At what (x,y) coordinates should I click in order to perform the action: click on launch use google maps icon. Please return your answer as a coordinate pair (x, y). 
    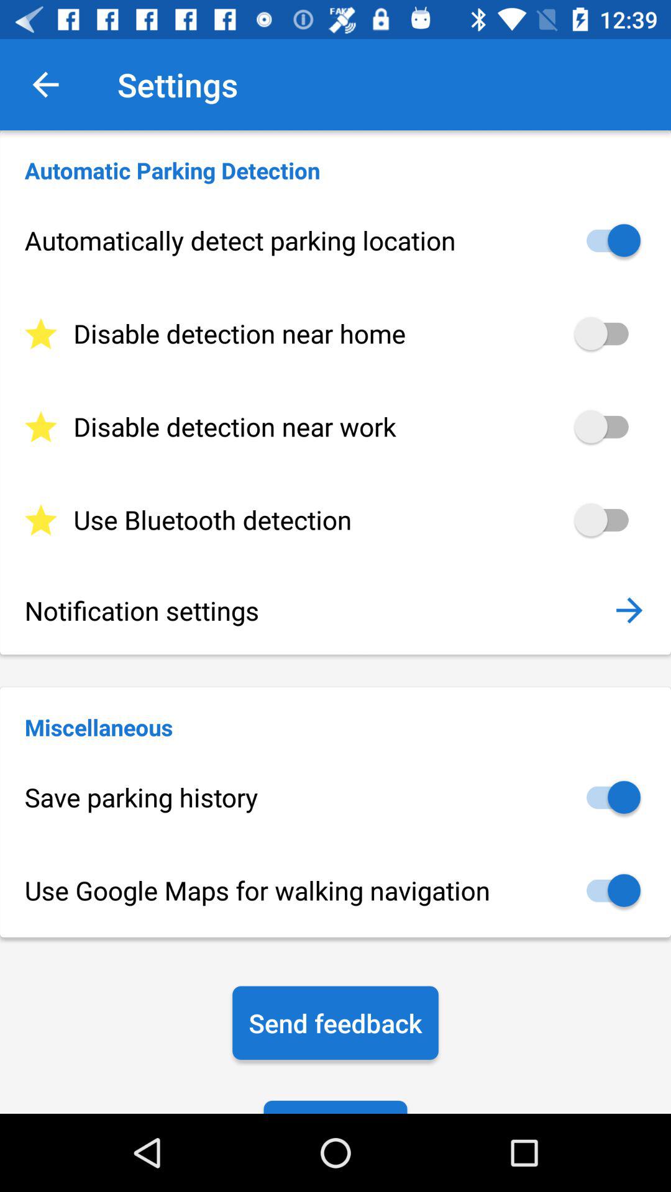
    Looking at the image, I should click on (335, 890).